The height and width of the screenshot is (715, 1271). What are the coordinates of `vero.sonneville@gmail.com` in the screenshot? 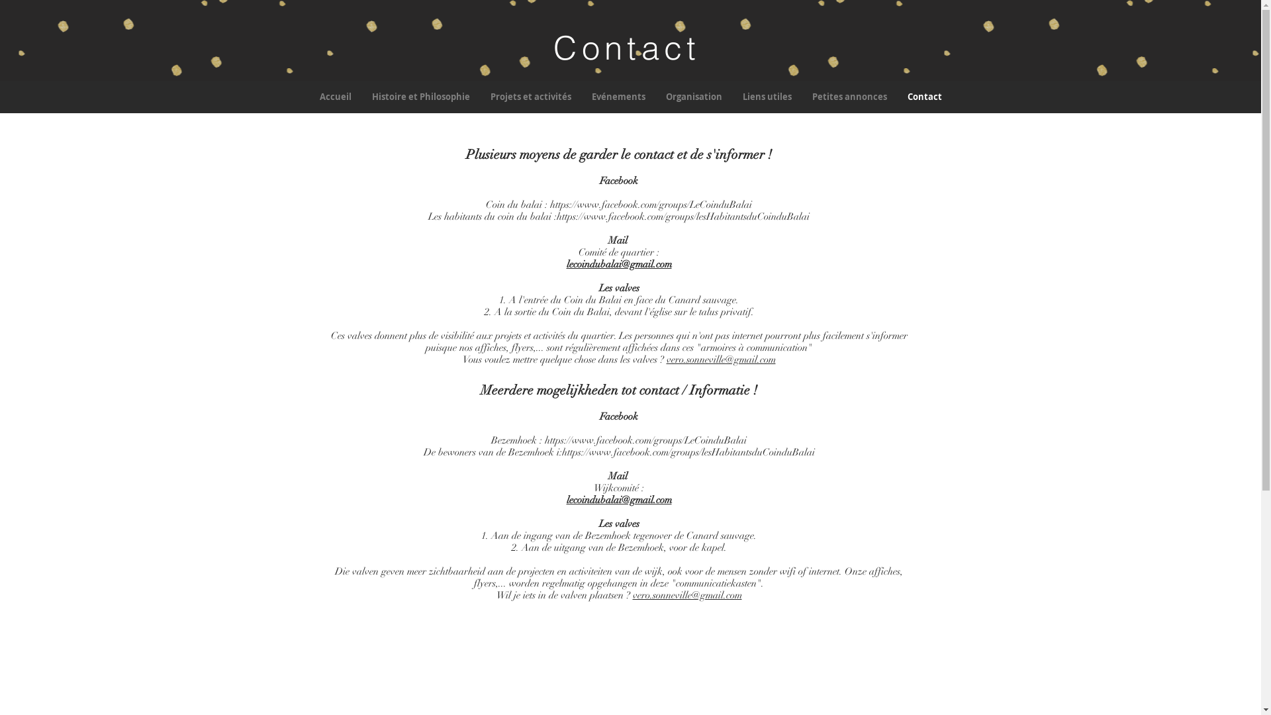 It's located at (687, 595).